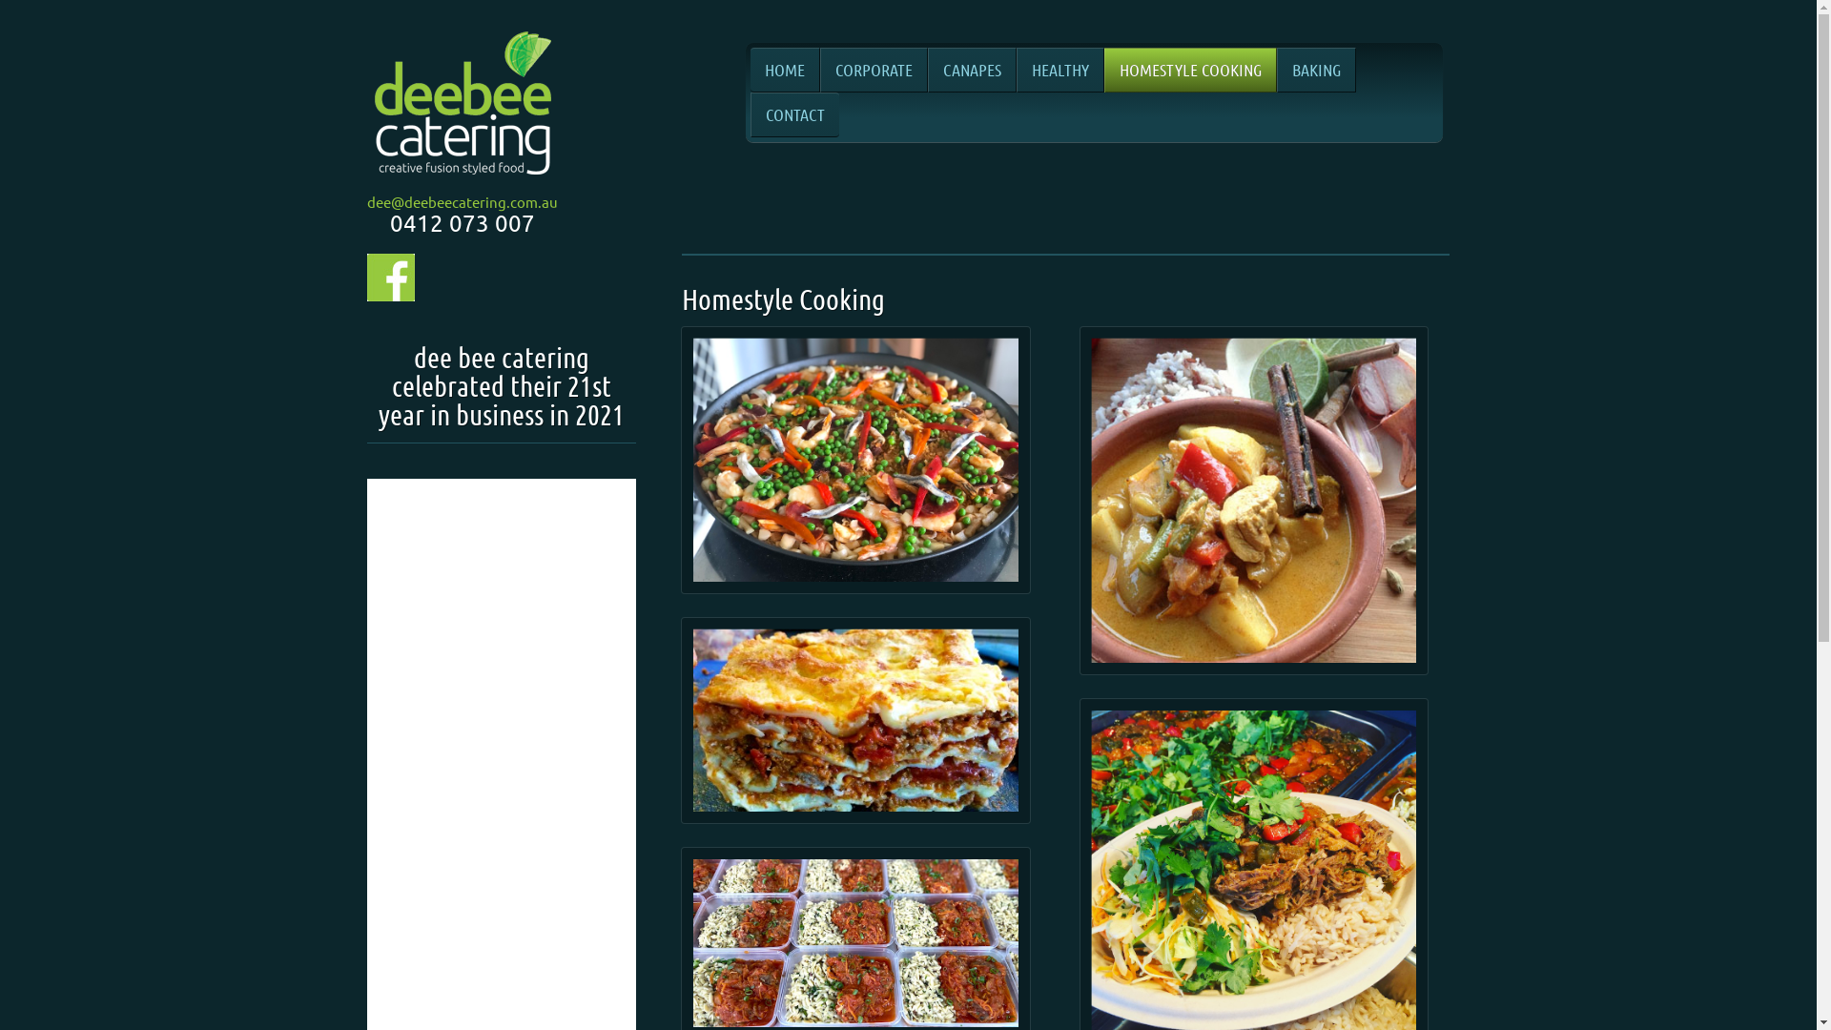  Describe the element at coordinates (795, 114) in the screenshot. I see `CONTACT` at that location.